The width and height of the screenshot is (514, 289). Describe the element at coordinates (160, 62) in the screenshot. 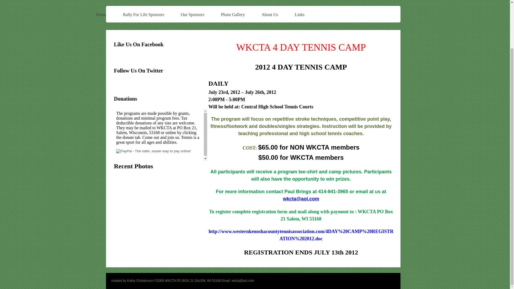

I see `Embedded Content` at that location.